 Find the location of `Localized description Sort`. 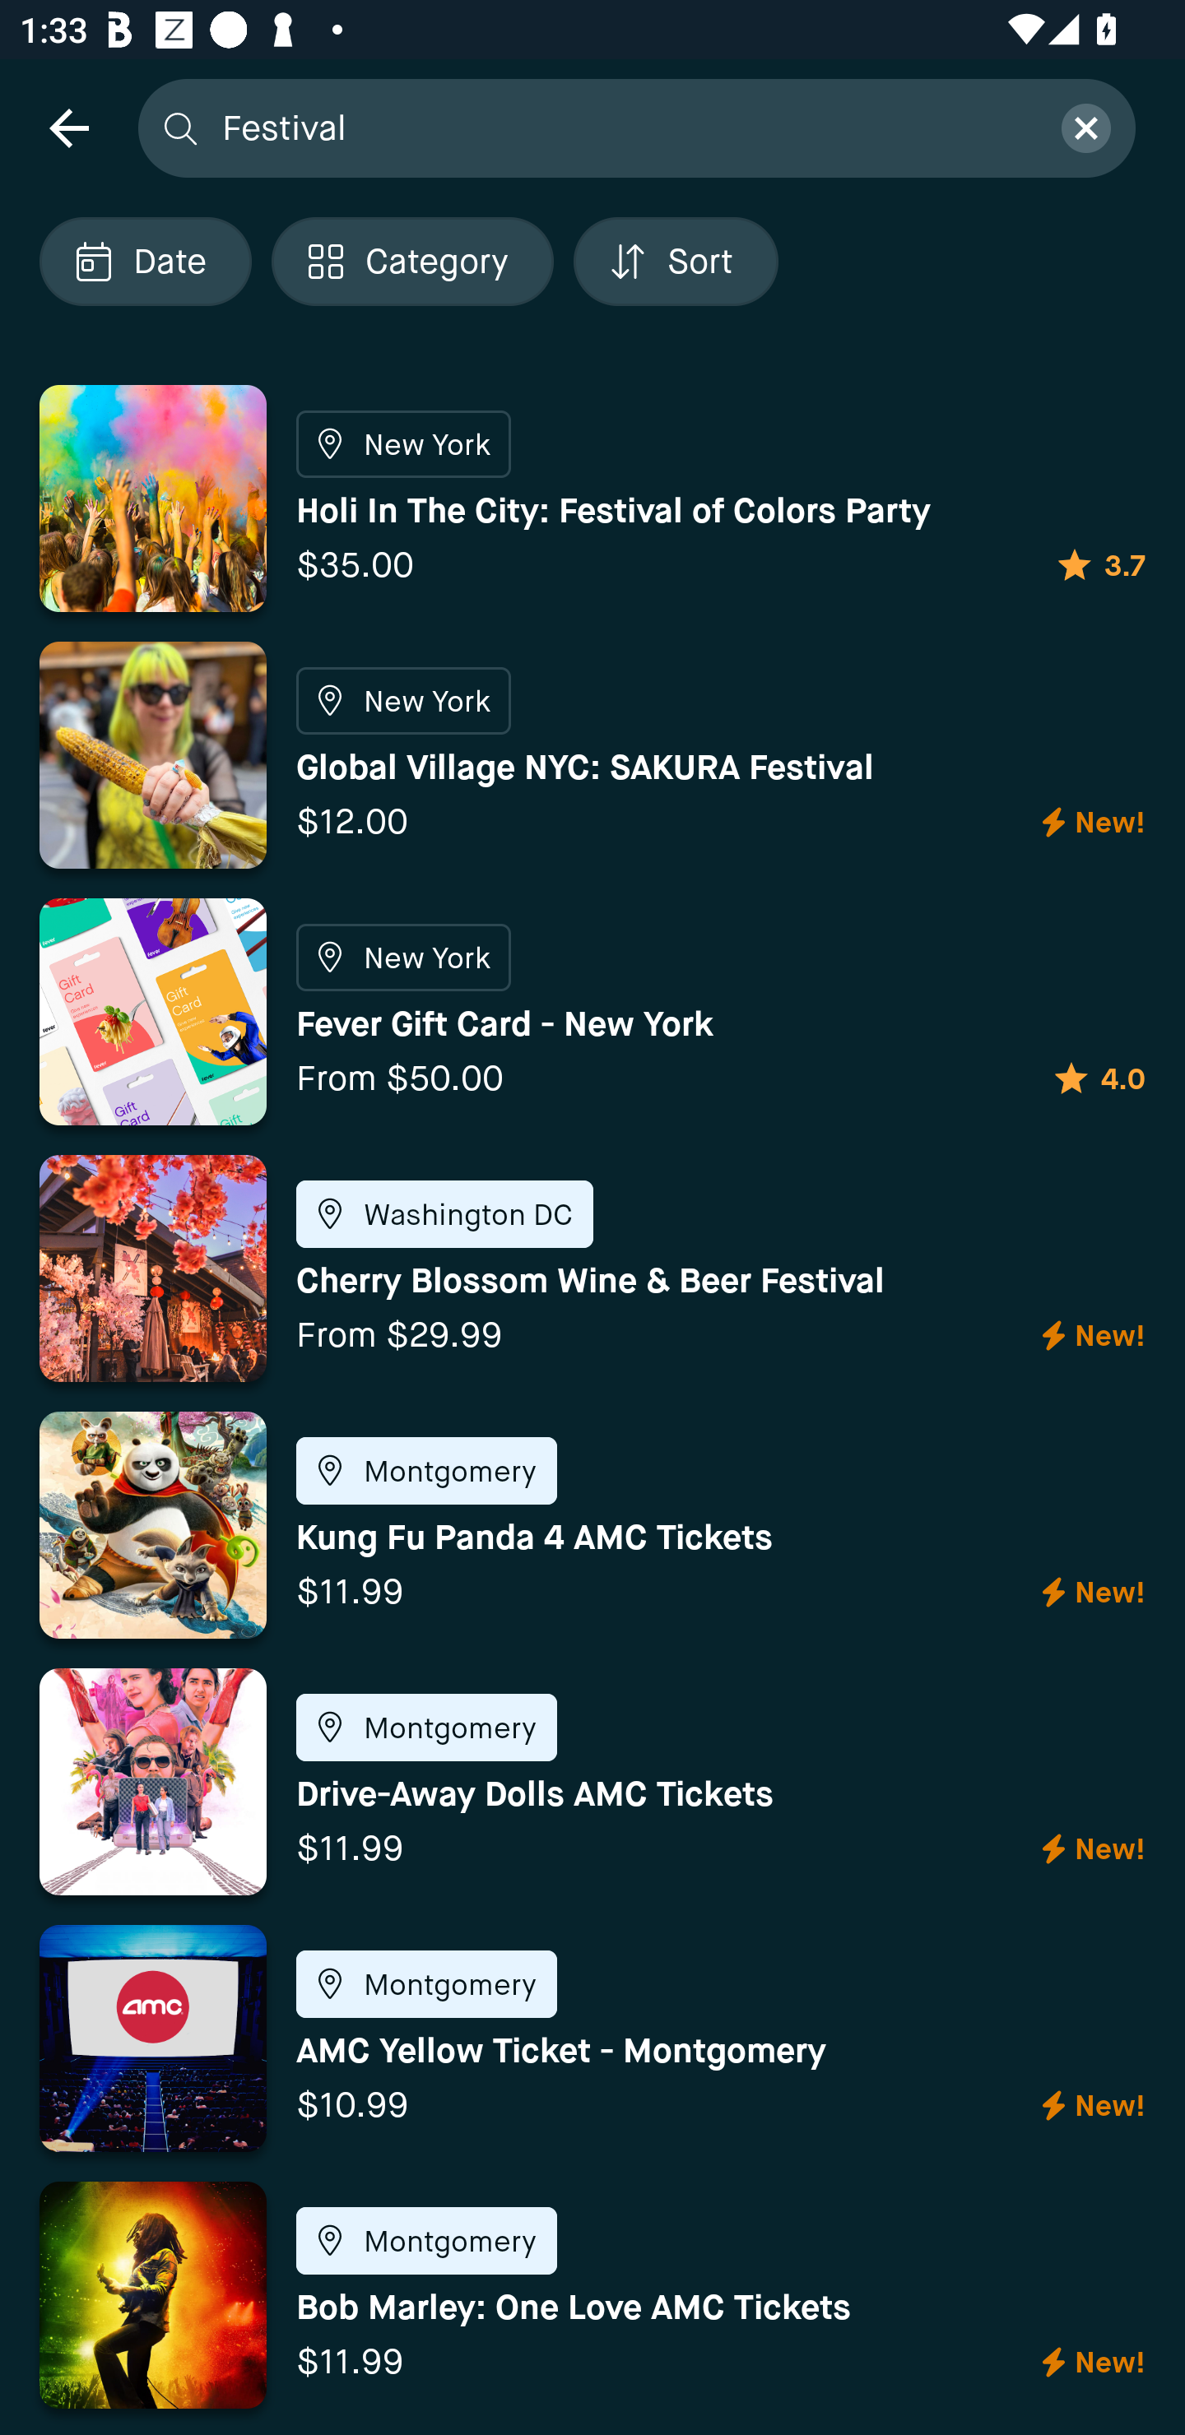

Localized description Sort is located at coordinates (676, 262).